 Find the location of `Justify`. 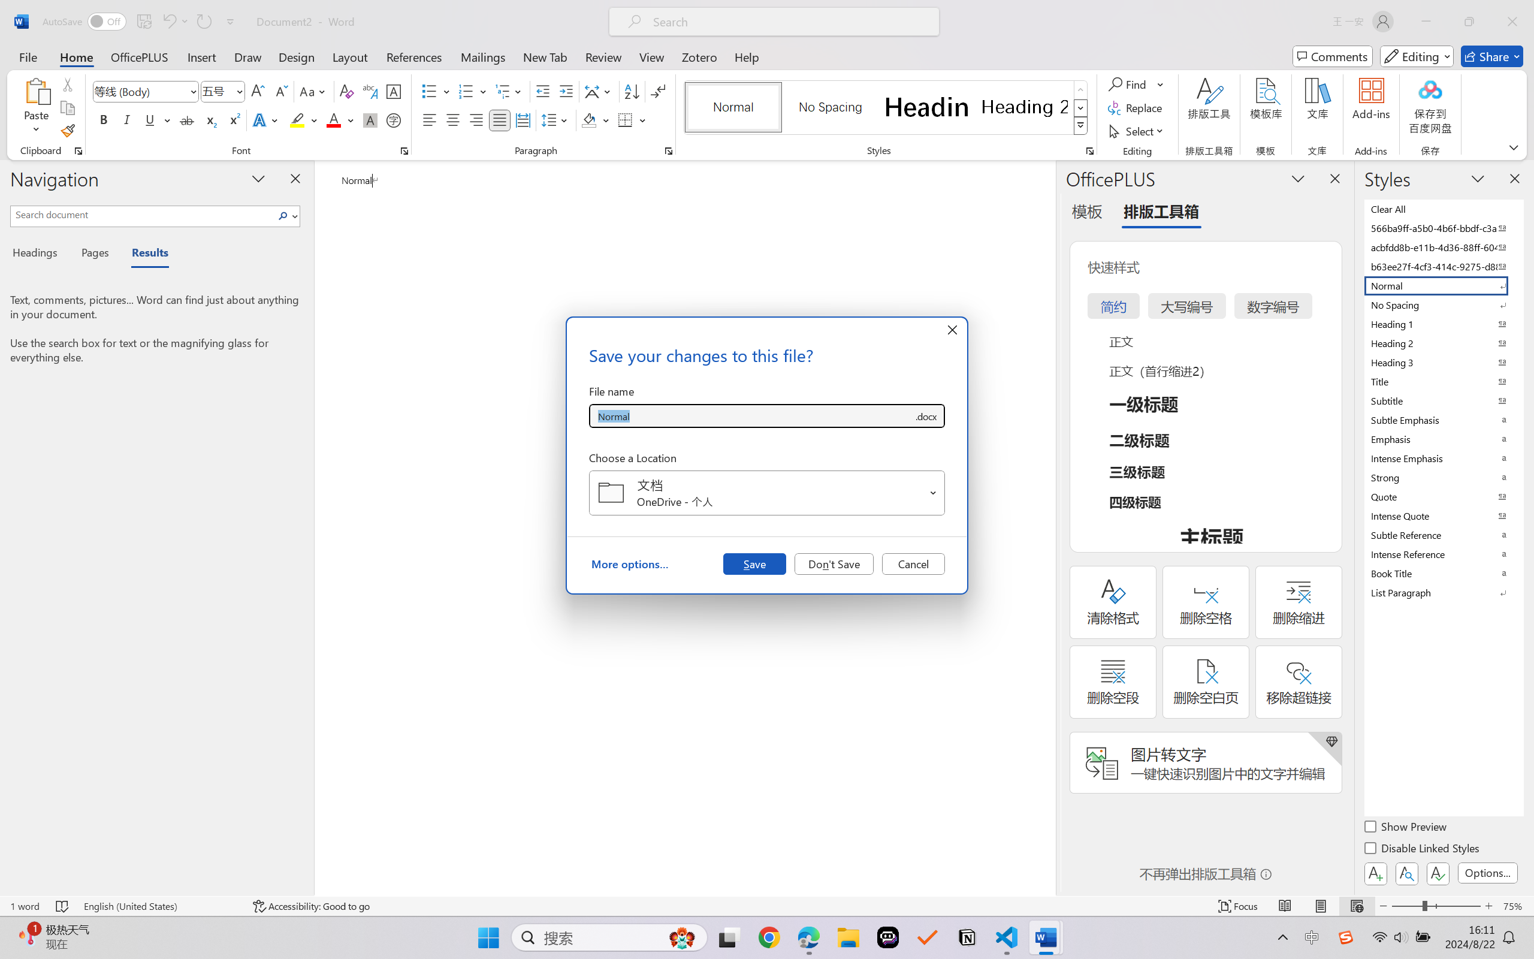

Justify is located at coordinates (500, 120).